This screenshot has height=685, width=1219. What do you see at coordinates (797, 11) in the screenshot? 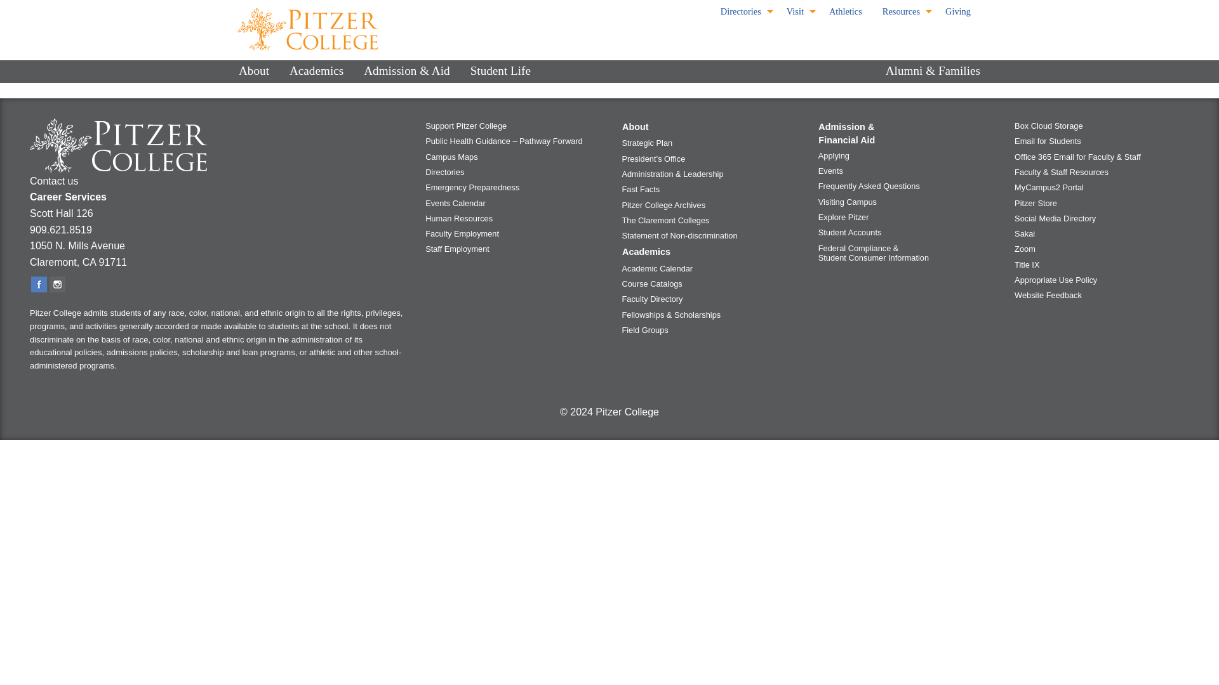
I see `Visit` at bounding box center [797, 11].